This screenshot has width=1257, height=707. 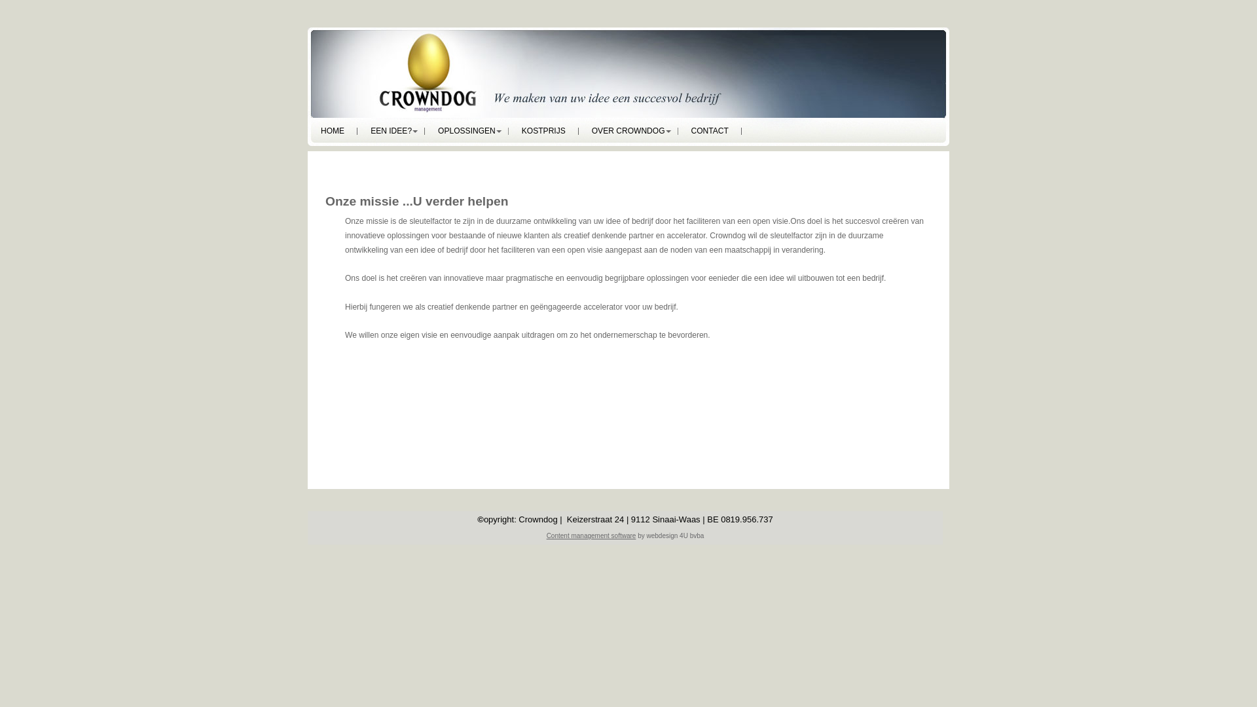 What do you see at coordinates (392, 131) in the screenshot?
I see `EEN IDEE?` at bounding box center [392, 131].